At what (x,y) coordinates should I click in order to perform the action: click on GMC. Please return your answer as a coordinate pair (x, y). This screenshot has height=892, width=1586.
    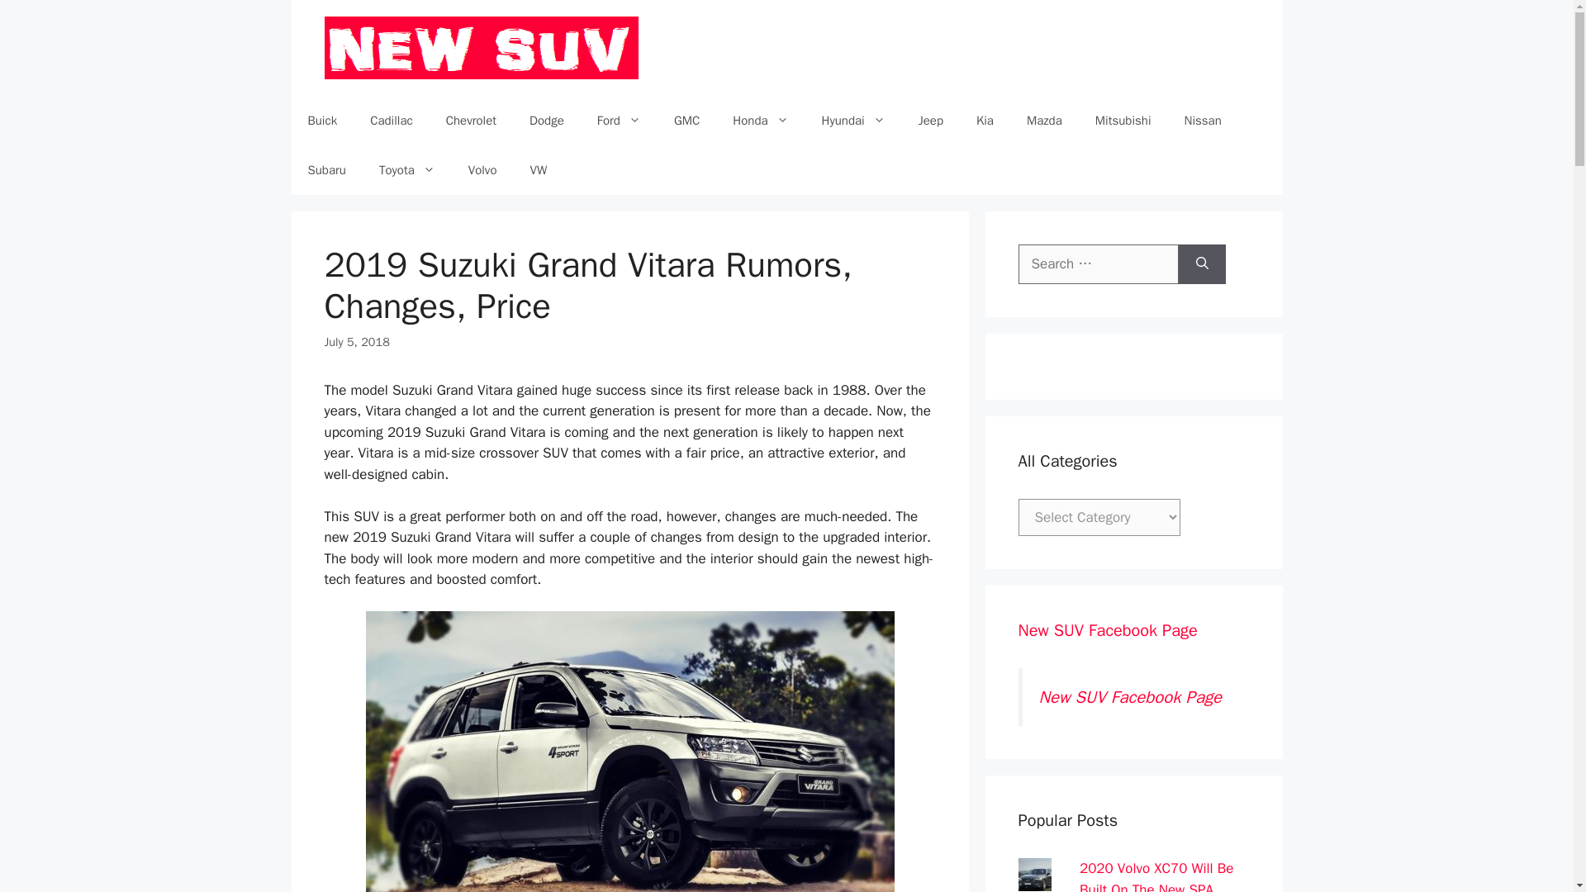
    Looking at the image, I should click on (687, 121).